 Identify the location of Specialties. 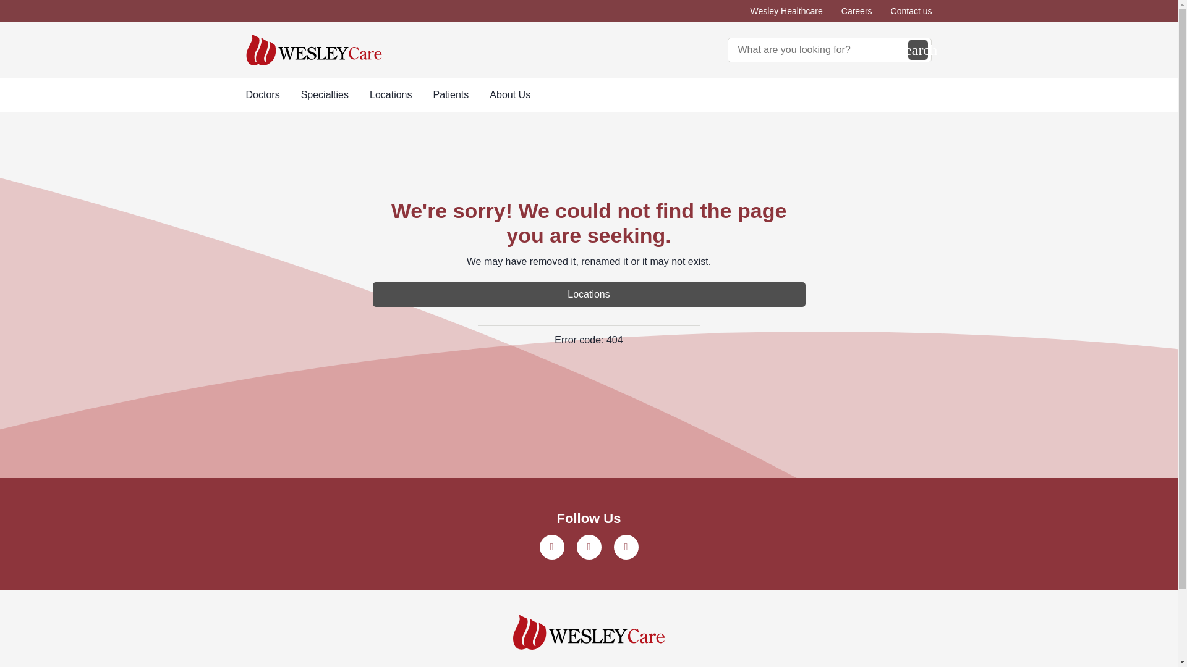
(325, 95).